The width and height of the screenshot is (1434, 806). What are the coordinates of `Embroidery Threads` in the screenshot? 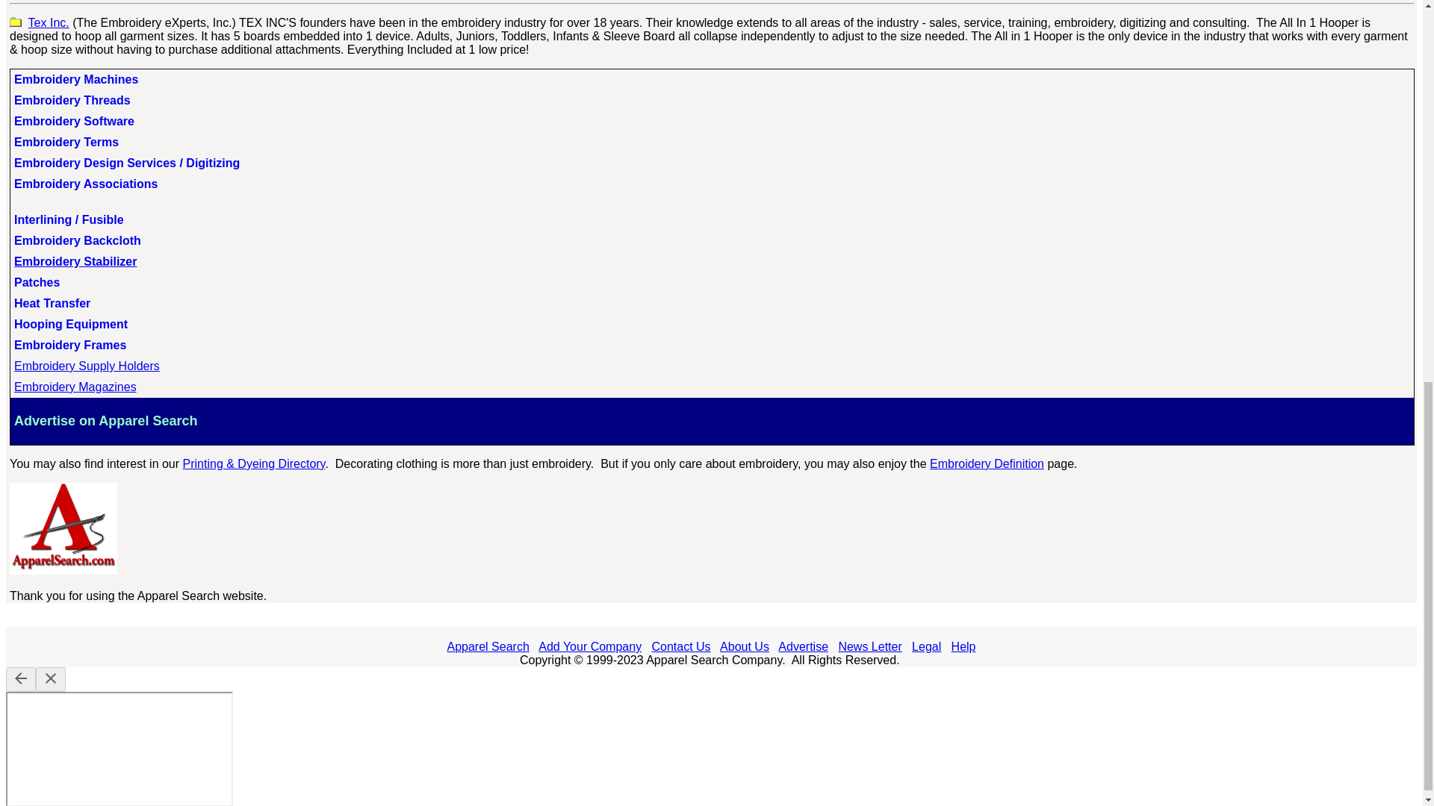 It's located at (72, 100).